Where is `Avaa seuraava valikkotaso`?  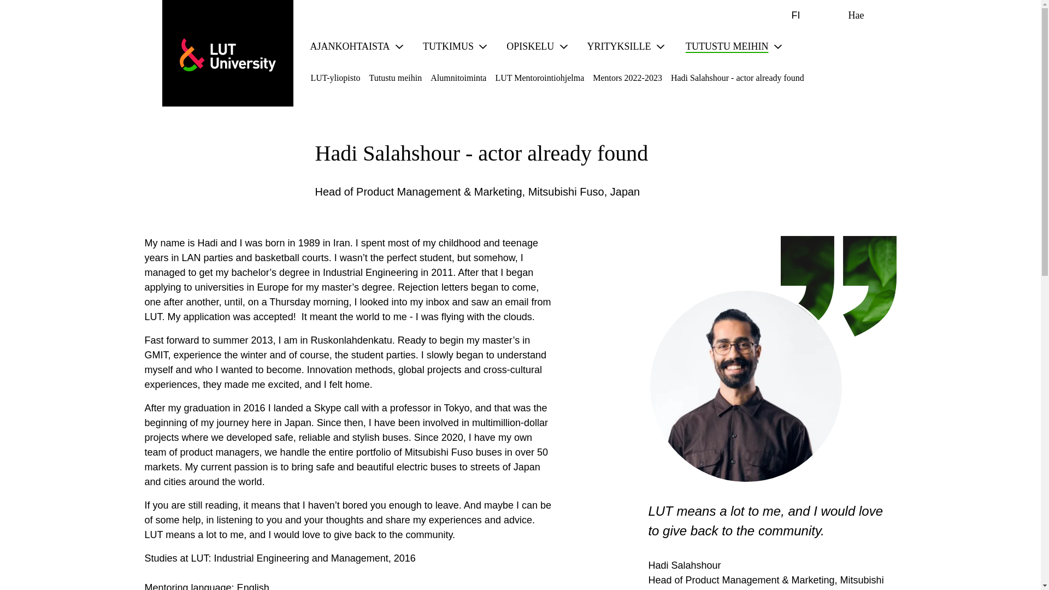
Avaa seuraava valikkotaso is located at coordinates (399, 47).